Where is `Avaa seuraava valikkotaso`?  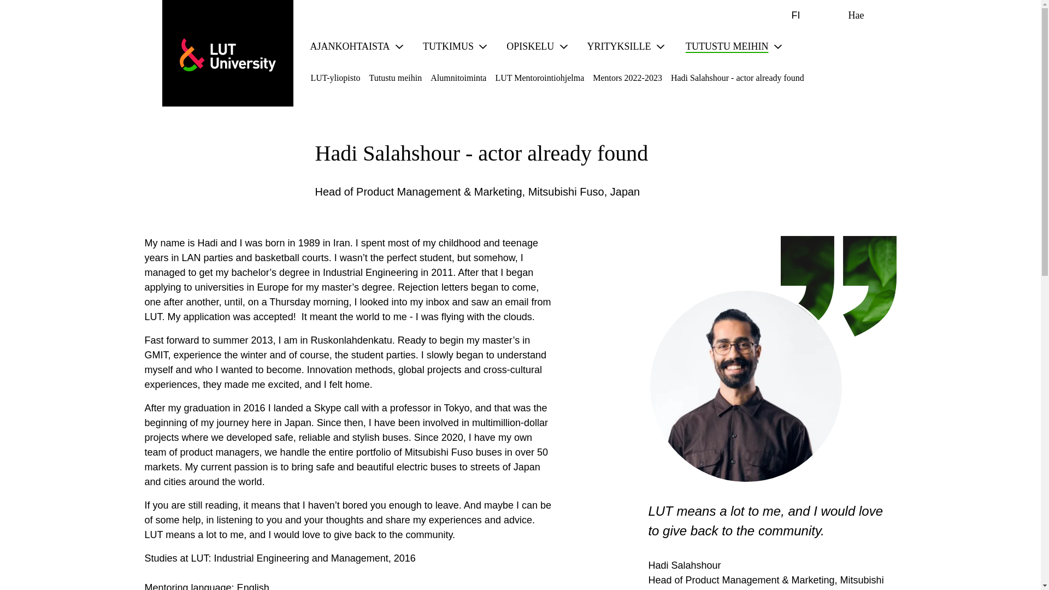
Avaa seuraava valikkotaso is located at coordinates (399, 47).